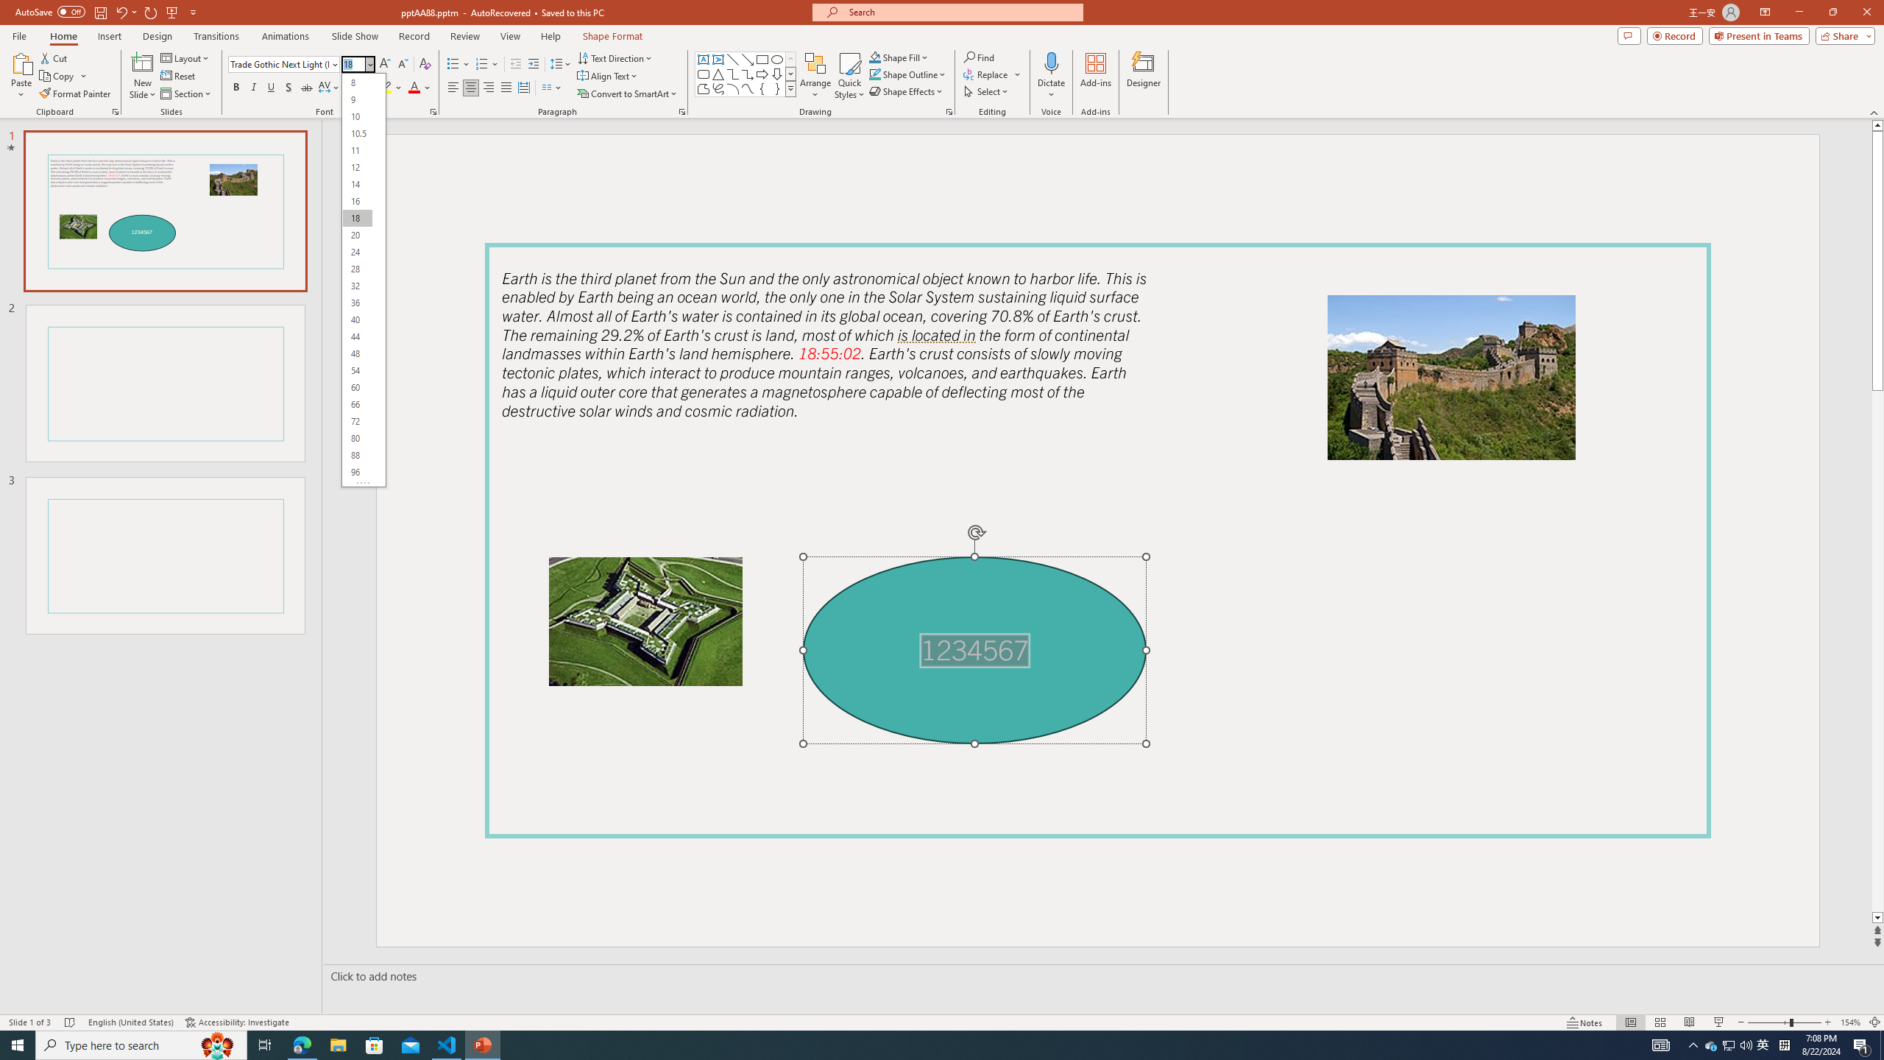 The image size is (1884, 1060). What do you see at coordinates (358, 116) in the screenshot?
I see `10` at bounding box center [358, 116].